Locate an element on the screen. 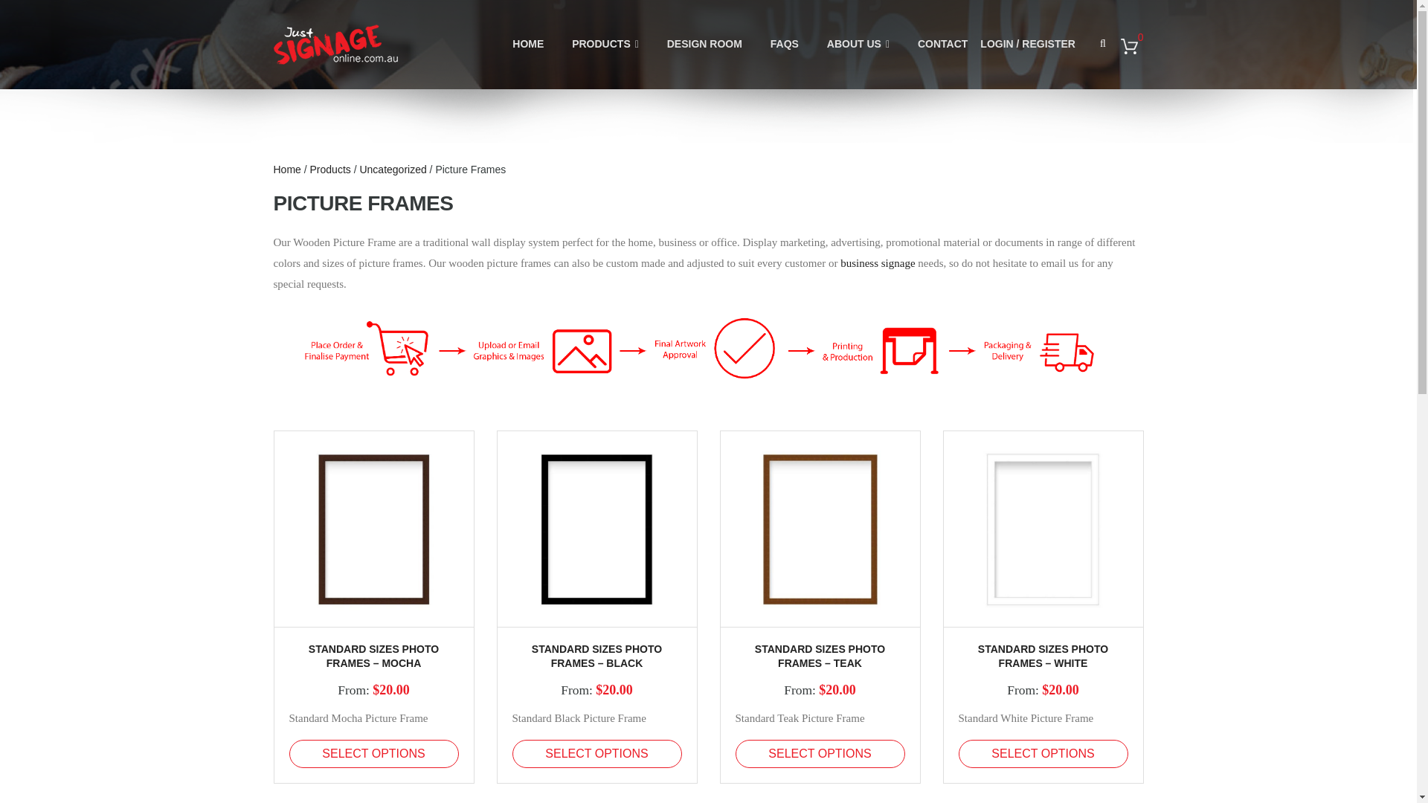  Go to the Uncategorized Category archives. is located at coordinates (393, 170).